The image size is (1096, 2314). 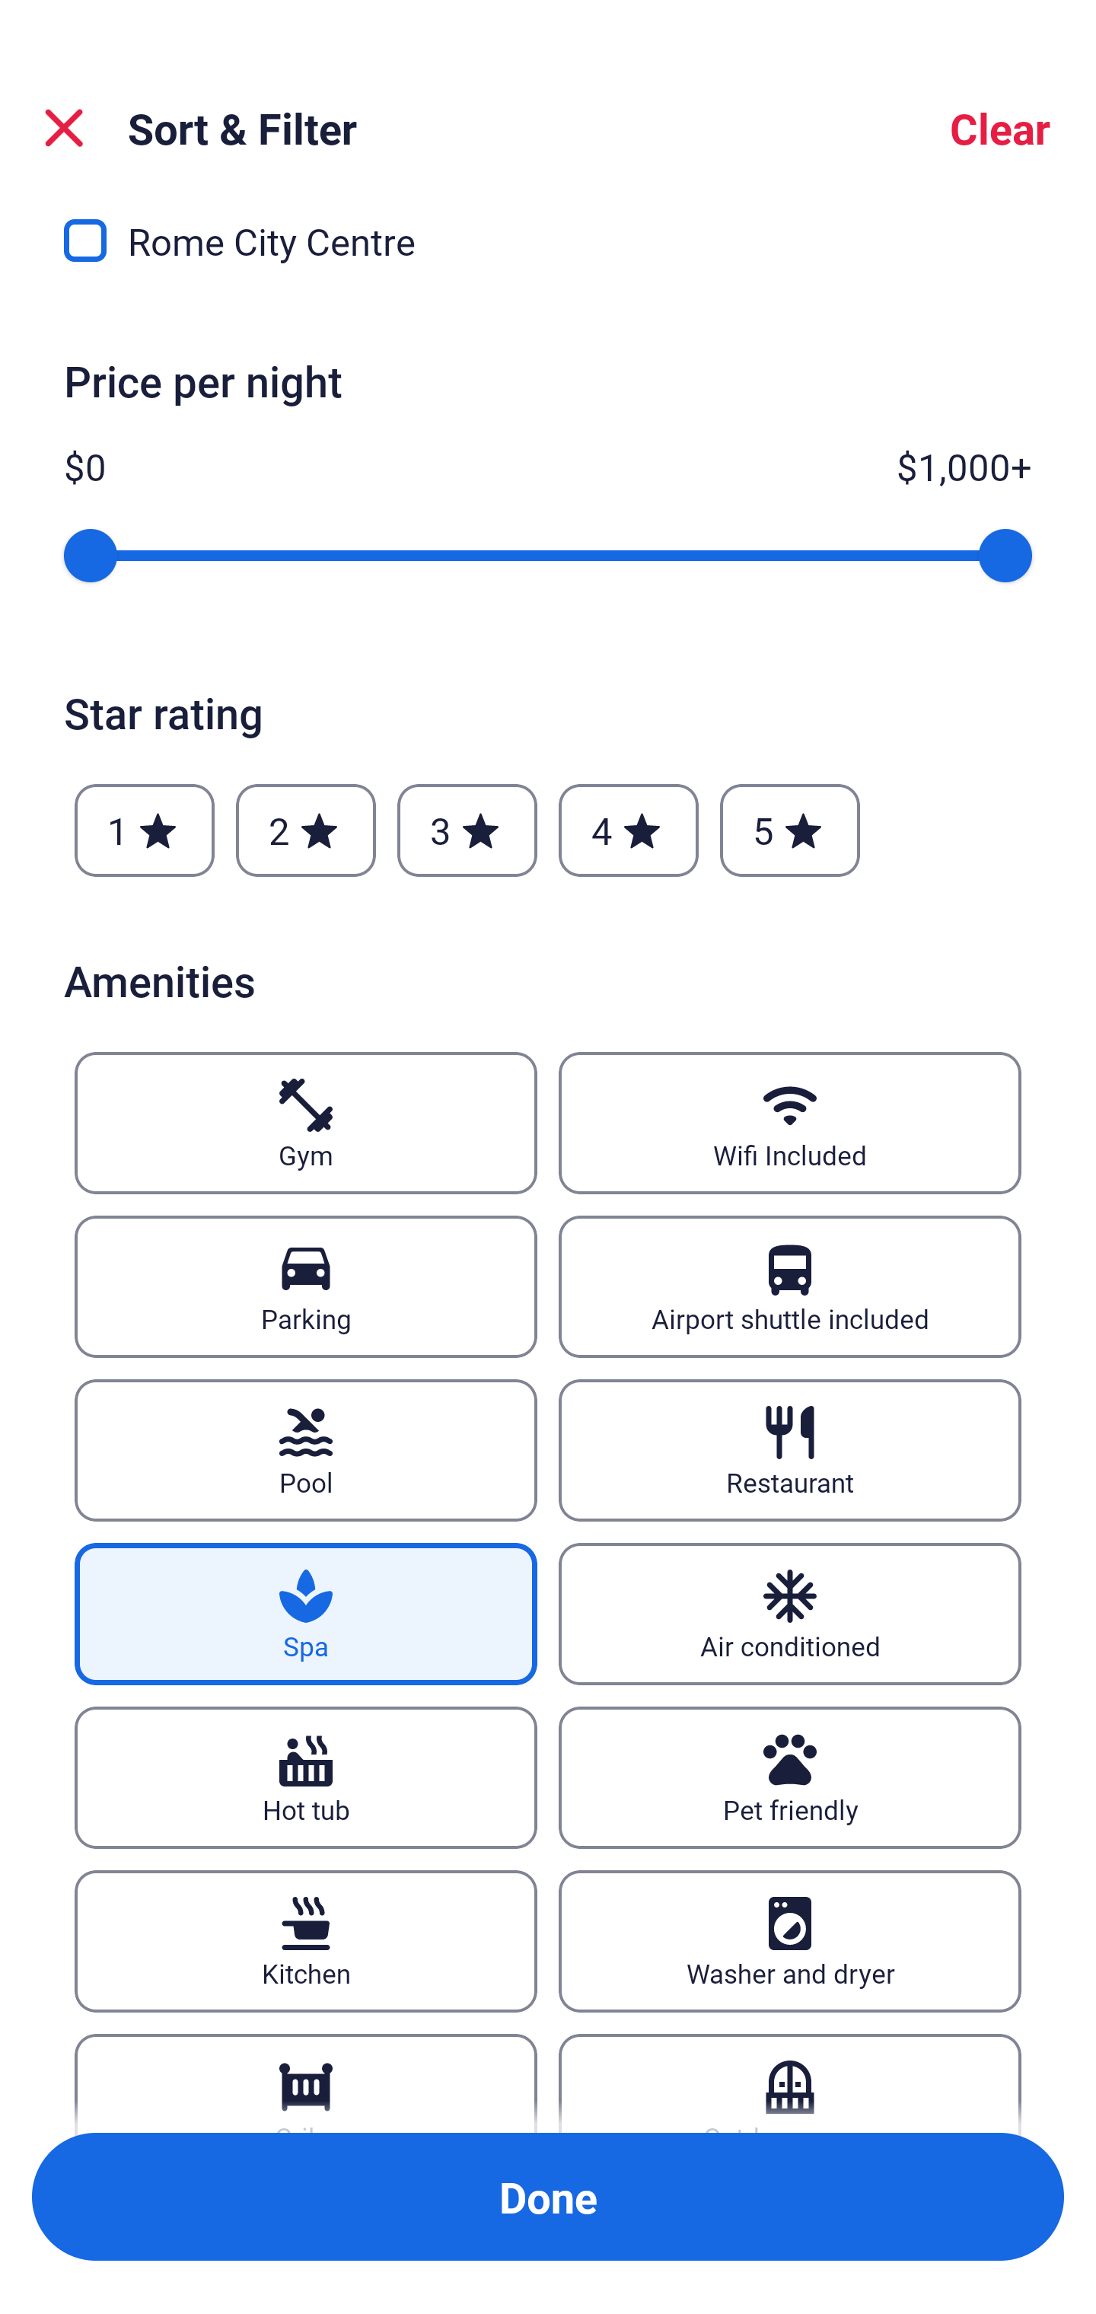 I want to click on 4, so click(x=629, y=830).